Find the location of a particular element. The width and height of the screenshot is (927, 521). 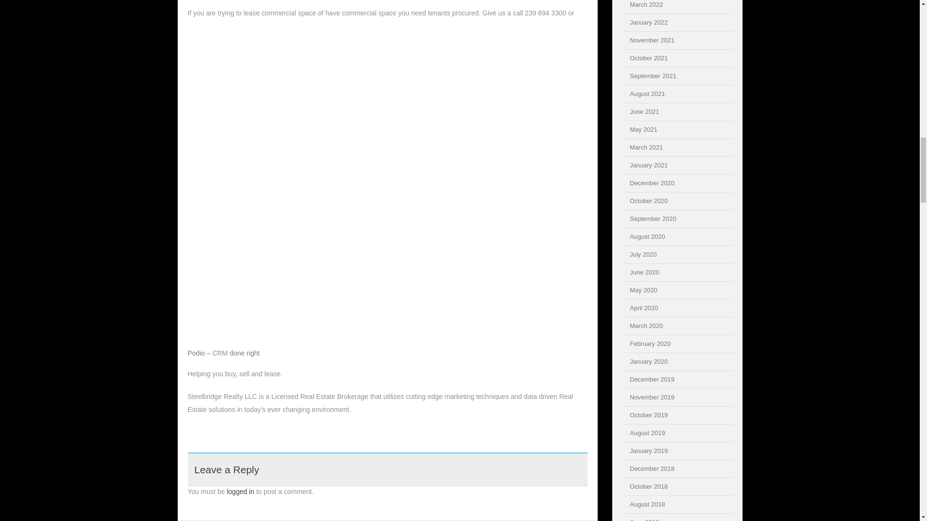

CRM is located at coordinates (220, 353).